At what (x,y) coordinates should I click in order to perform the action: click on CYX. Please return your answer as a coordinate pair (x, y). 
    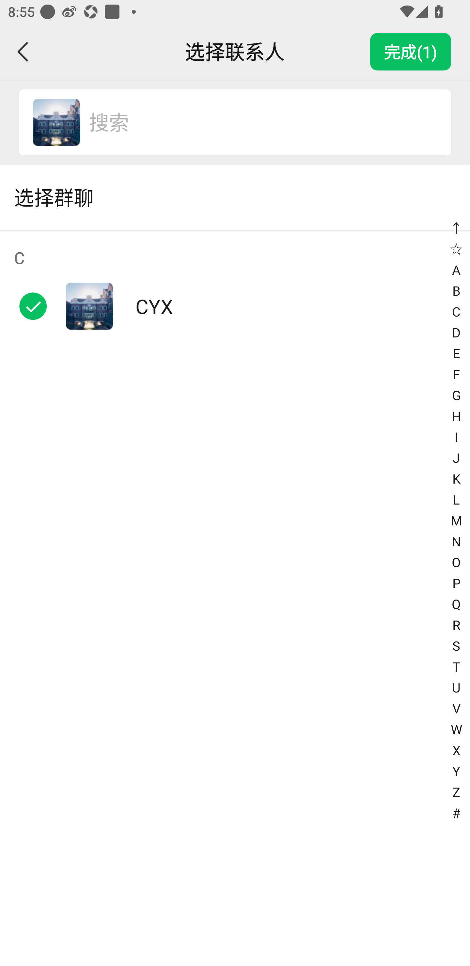
    Looking at the image, I should click on (56, 123).